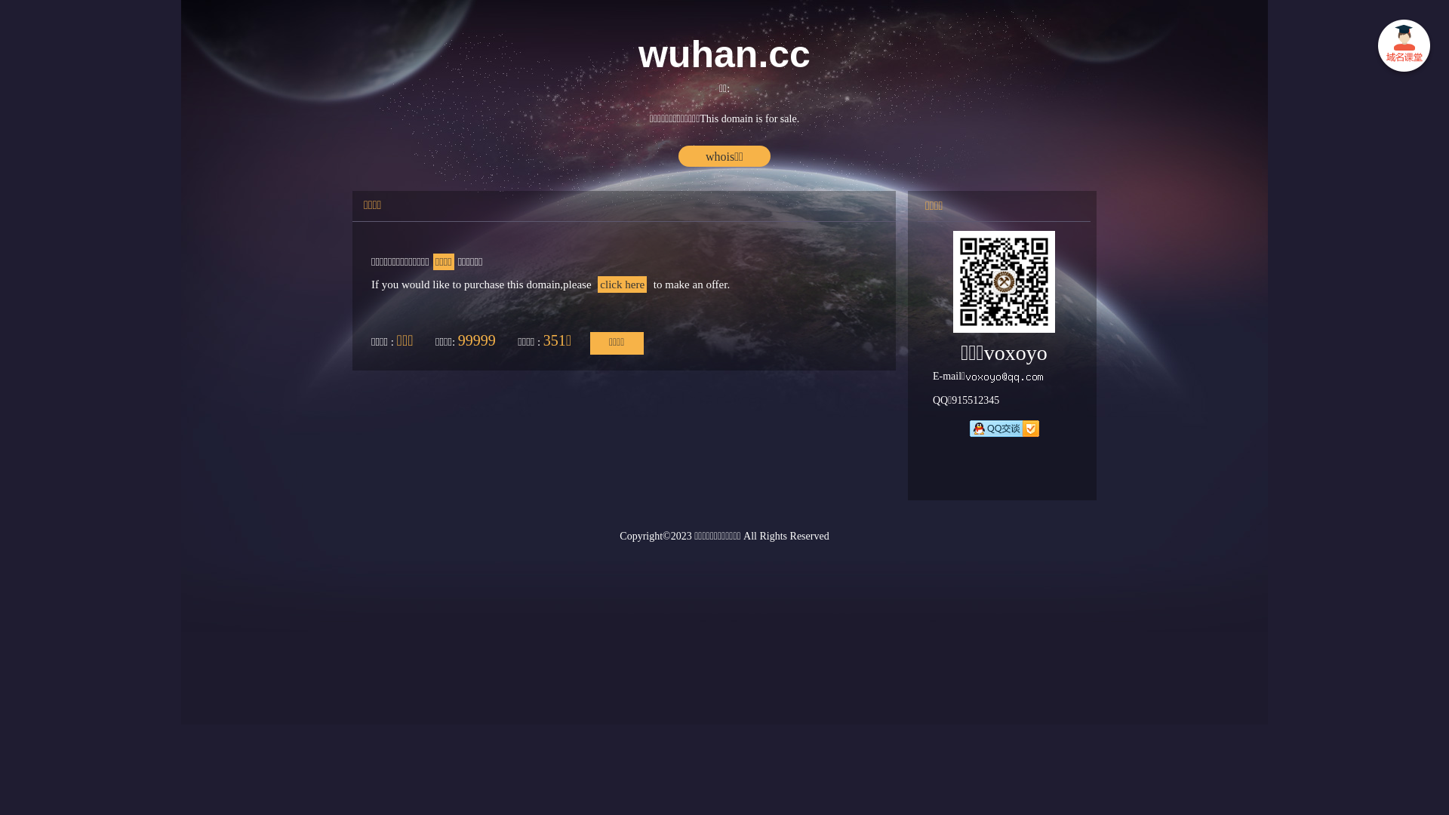 The image size is (1449, 815). I want to click on click here, so click(622, 284).